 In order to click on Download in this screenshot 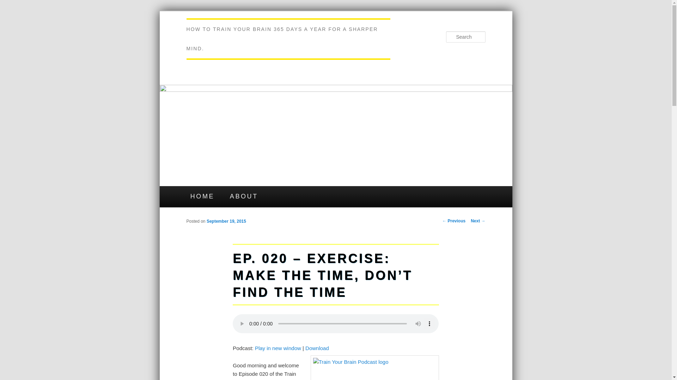, I will do `click(317, 348)`.